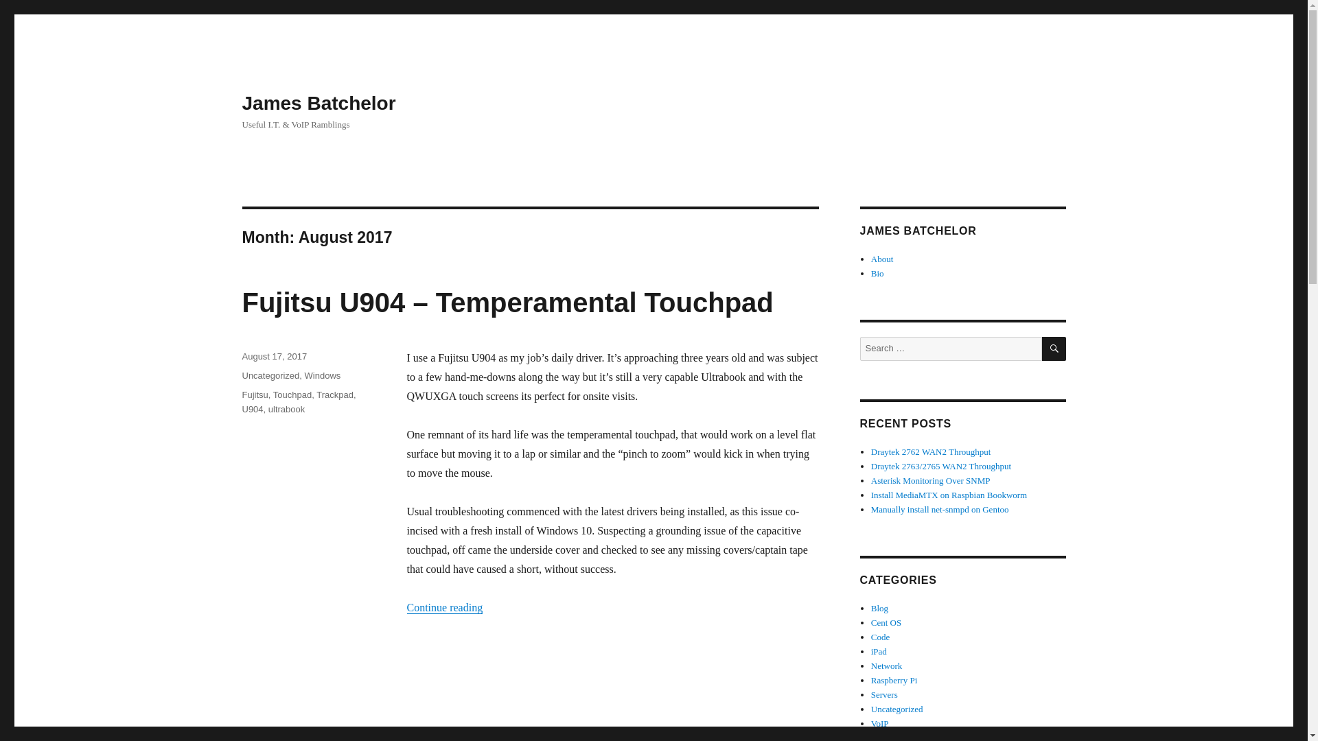 Image resolution: width=1318 pixels, height=741 pixels. What do you see at coordinates (894, 680) in the screenshot?
I see `Raspberry Pi` at bounding box center [894, 680].